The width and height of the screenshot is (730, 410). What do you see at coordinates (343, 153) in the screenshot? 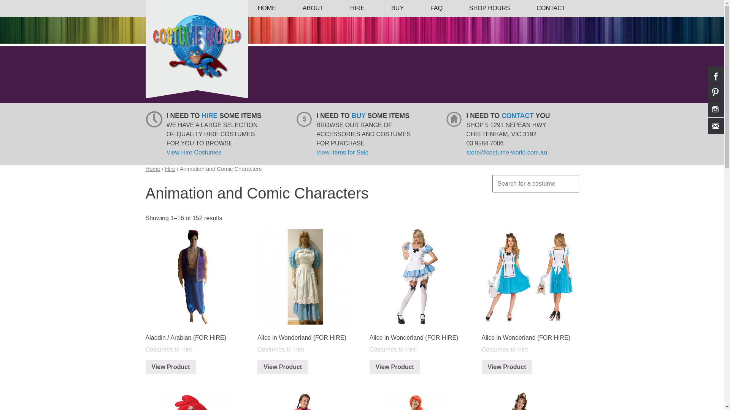
I see `View Items for Sale` at bounding box center [343, 153].